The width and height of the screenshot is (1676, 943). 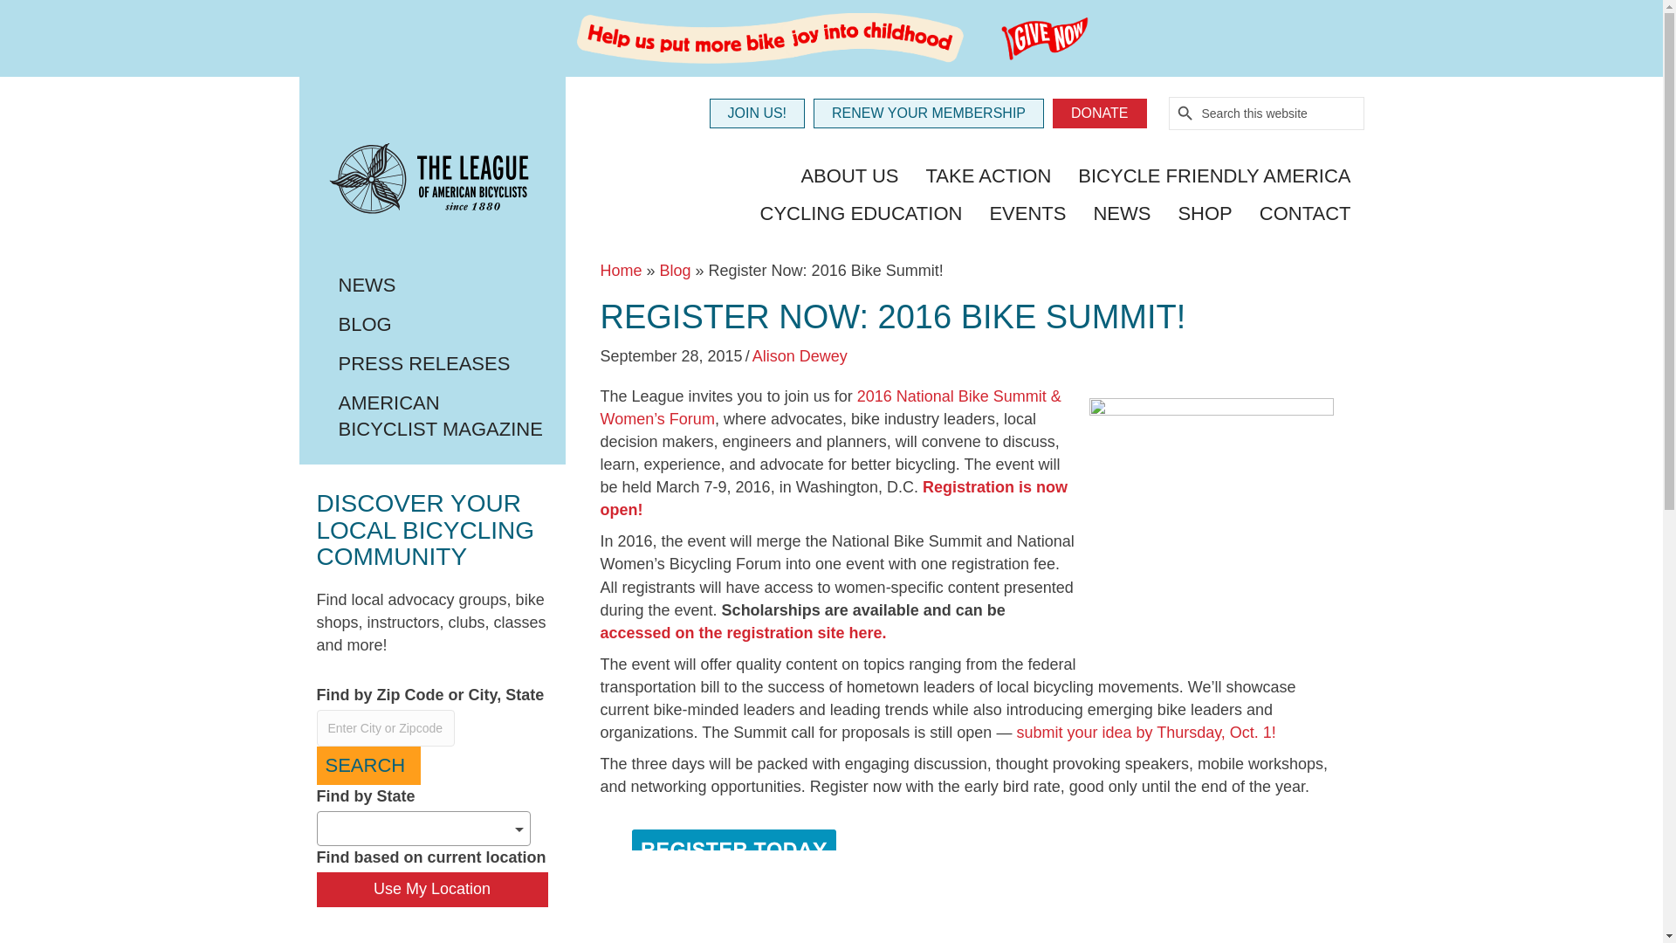 I want to click on JOIN US!, so click(x=756, y=114).